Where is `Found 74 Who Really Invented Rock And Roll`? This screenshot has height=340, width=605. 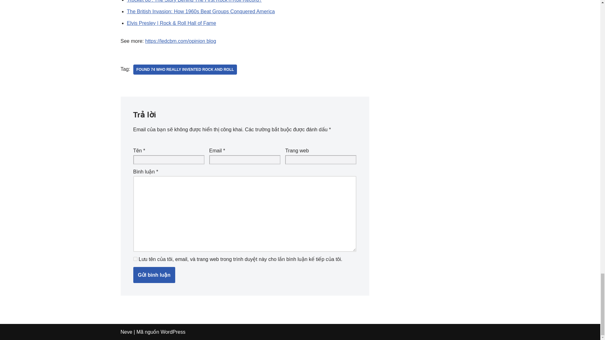
Found 74 Who Really Invented Rock And Roll is located at coordinates (185, 69).